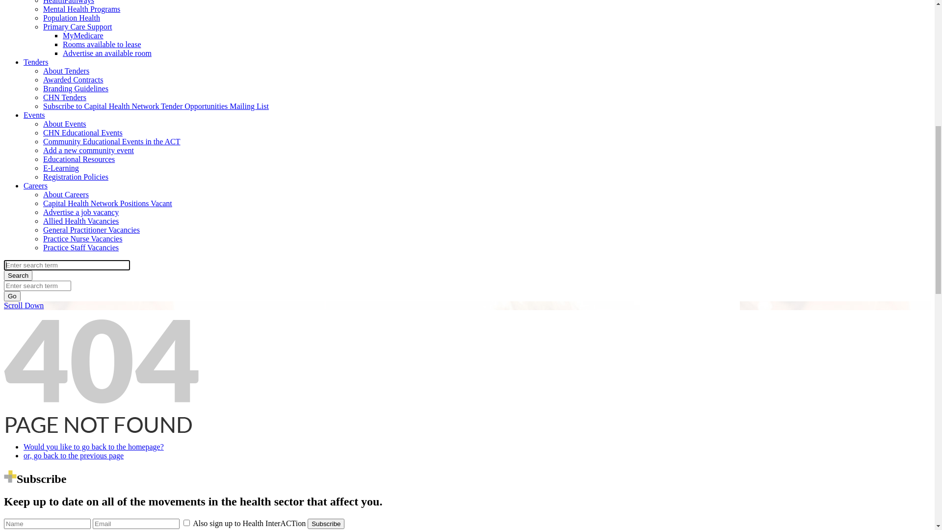  What do you see at coordinates (113, 154) in the screenshot?
I see `Activity Work Plans and Needs Assessments` at bounding box center [113, 154].